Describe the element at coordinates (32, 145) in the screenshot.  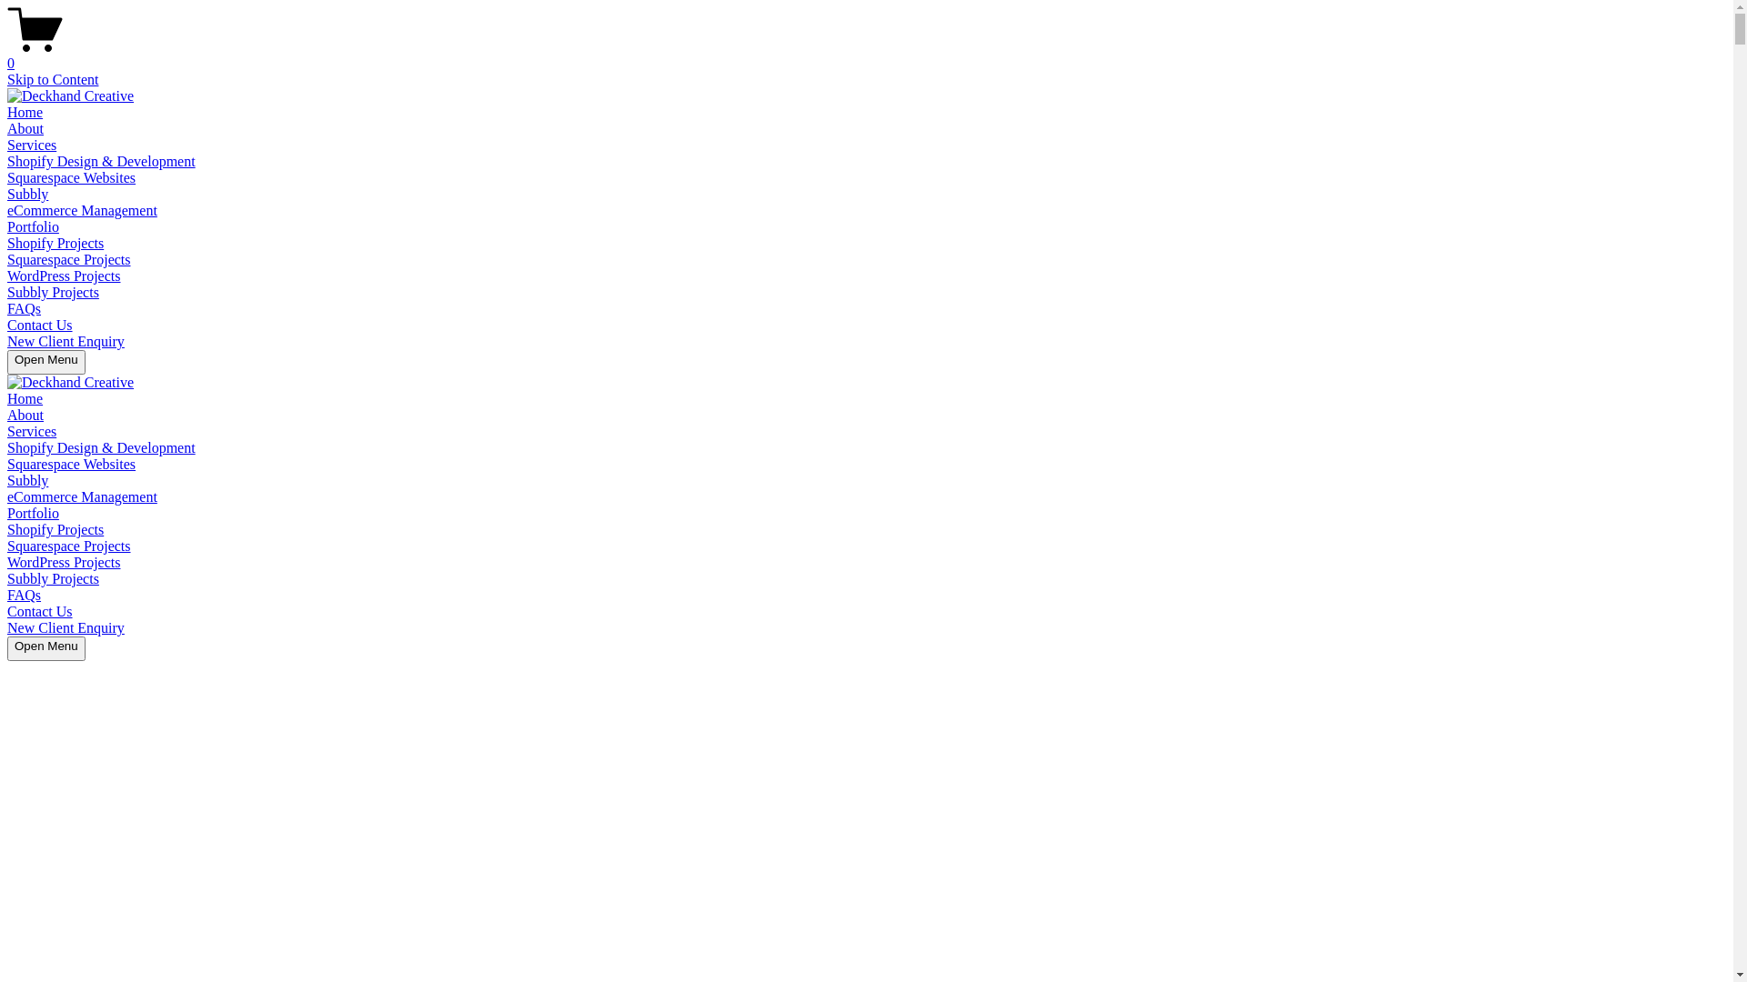
I see `Services` at that location.